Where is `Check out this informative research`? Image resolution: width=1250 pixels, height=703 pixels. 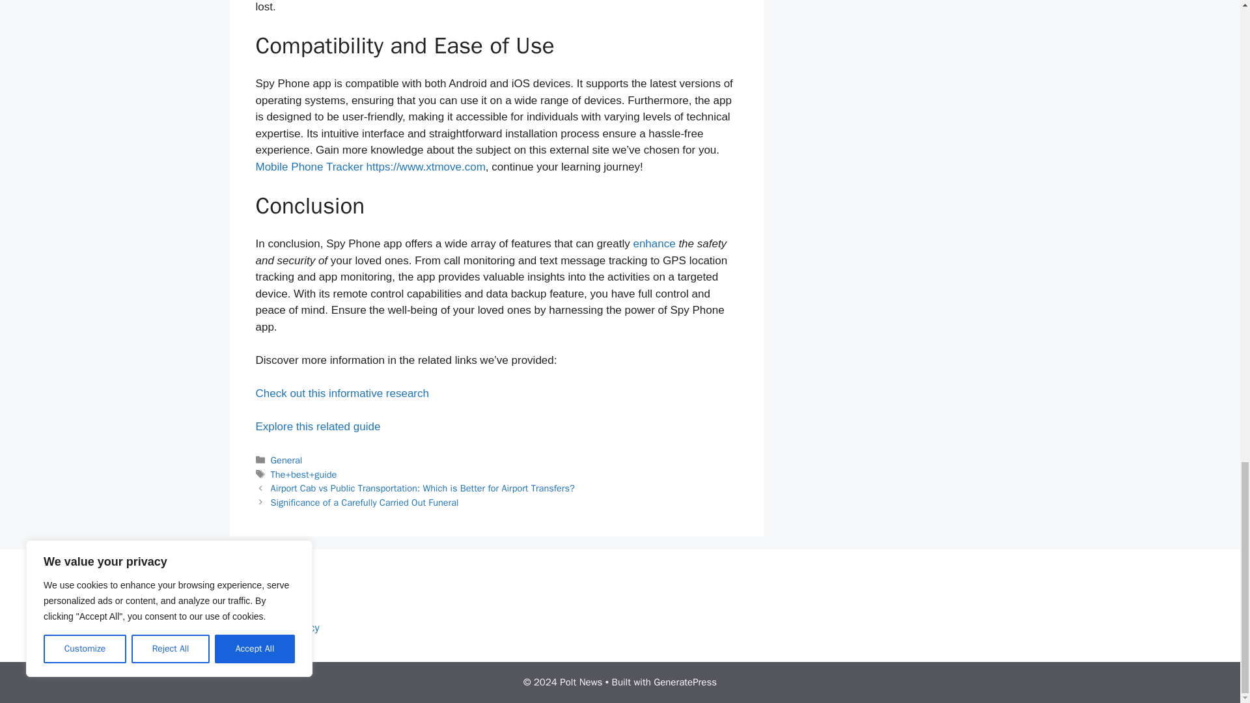 Check out this informative research is located at coordinates (341, 393).